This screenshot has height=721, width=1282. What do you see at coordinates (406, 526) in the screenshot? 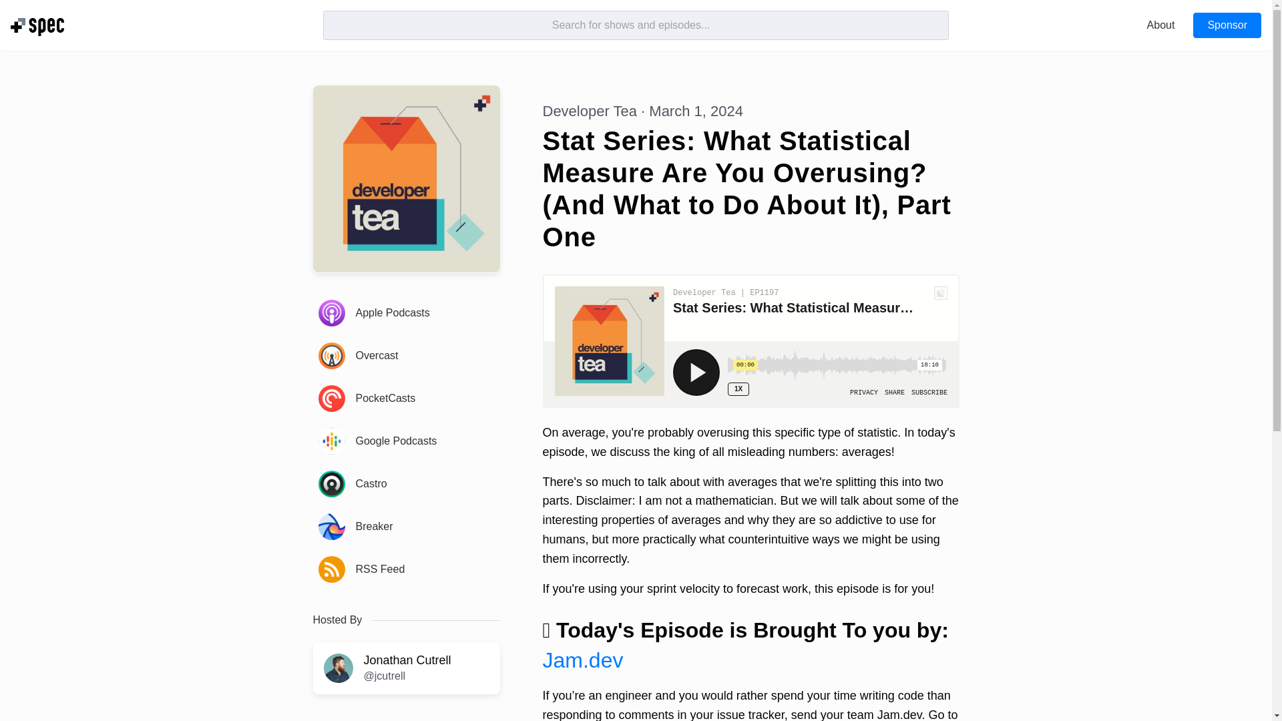
I see `Breaker` at bounding box center [406, 526].